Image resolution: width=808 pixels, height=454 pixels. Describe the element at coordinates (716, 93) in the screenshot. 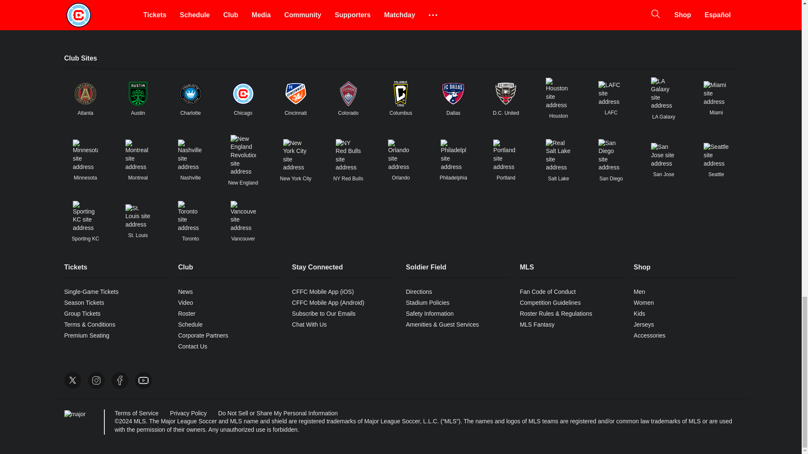

I see `Link to Miami` at that location.